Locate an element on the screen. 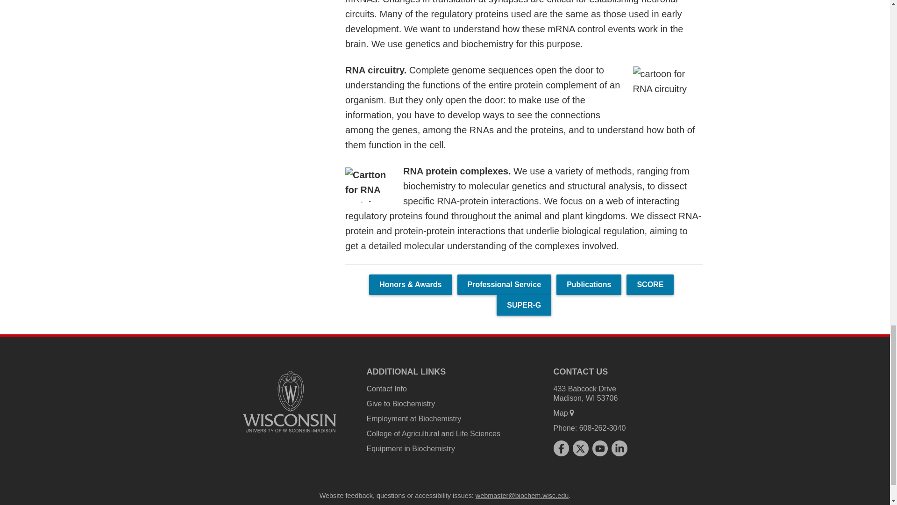 The image size is (897, 505). facebook is located at coordinates (561, 448).